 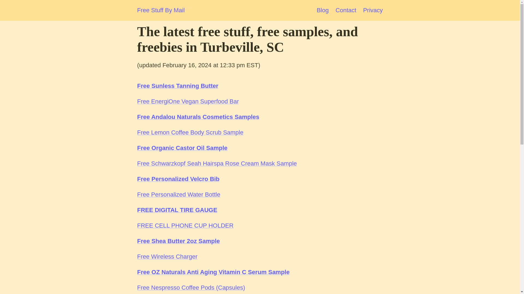 What do you see at coordinates (182, 148) in the screenshot?
I see `Free Organic Castor Oil Sample` at bounding box center [182, 148].